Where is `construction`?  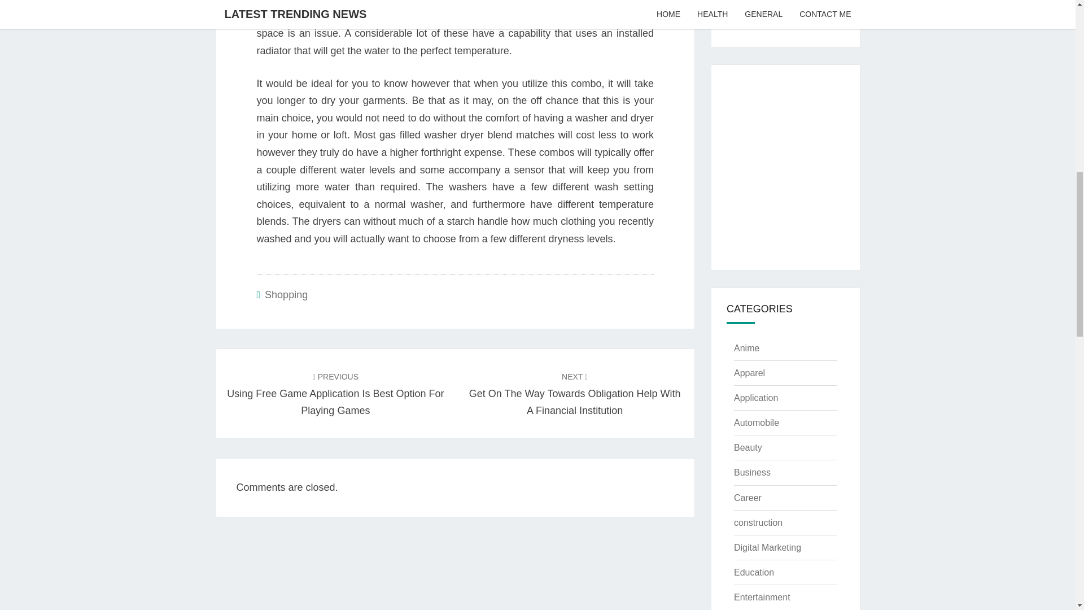 construction is located at coordinates (758, 522).